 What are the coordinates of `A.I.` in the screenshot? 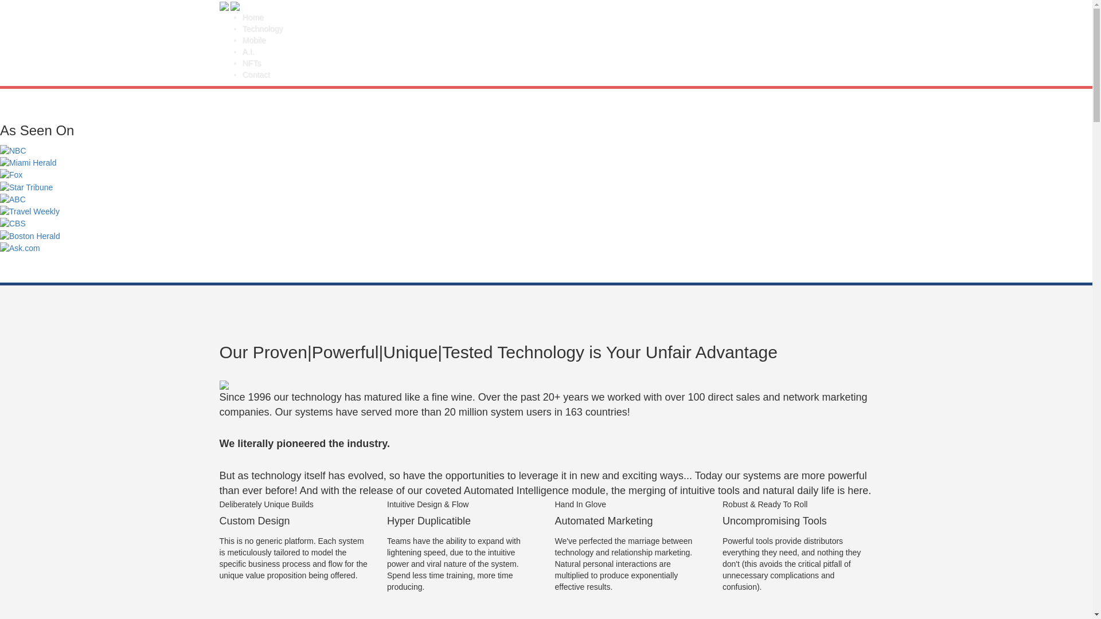 It's located at (557, 52).